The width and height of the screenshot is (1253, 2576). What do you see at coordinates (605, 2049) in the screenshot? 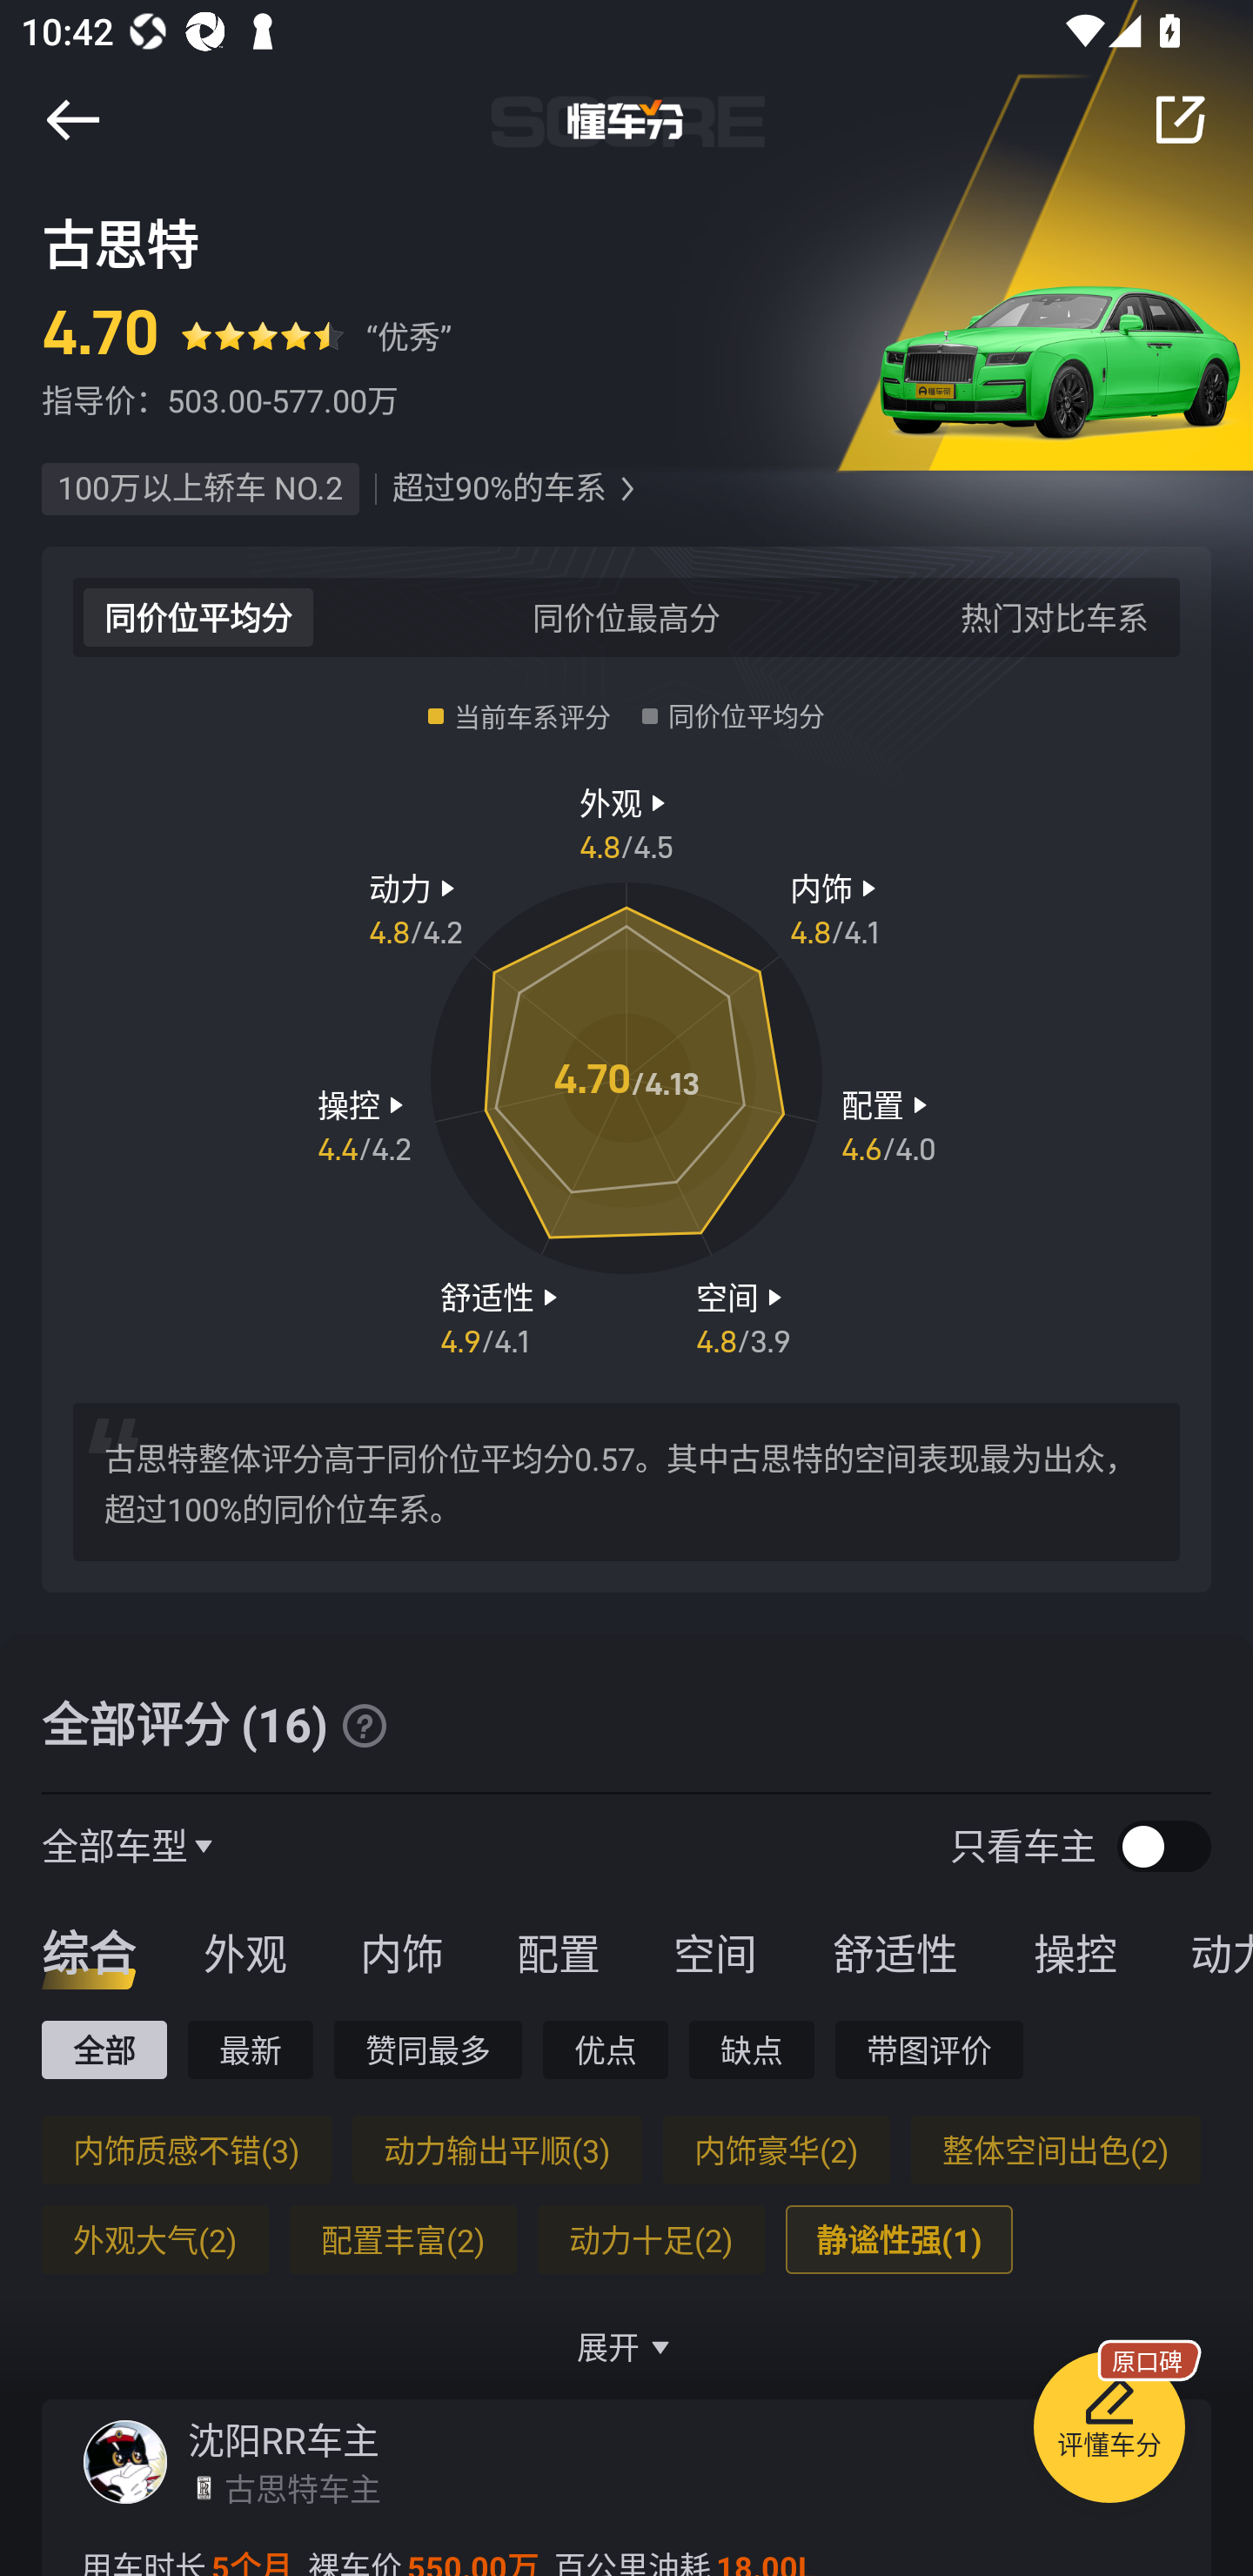
I see `优点` at bounding box center [605, 2049].